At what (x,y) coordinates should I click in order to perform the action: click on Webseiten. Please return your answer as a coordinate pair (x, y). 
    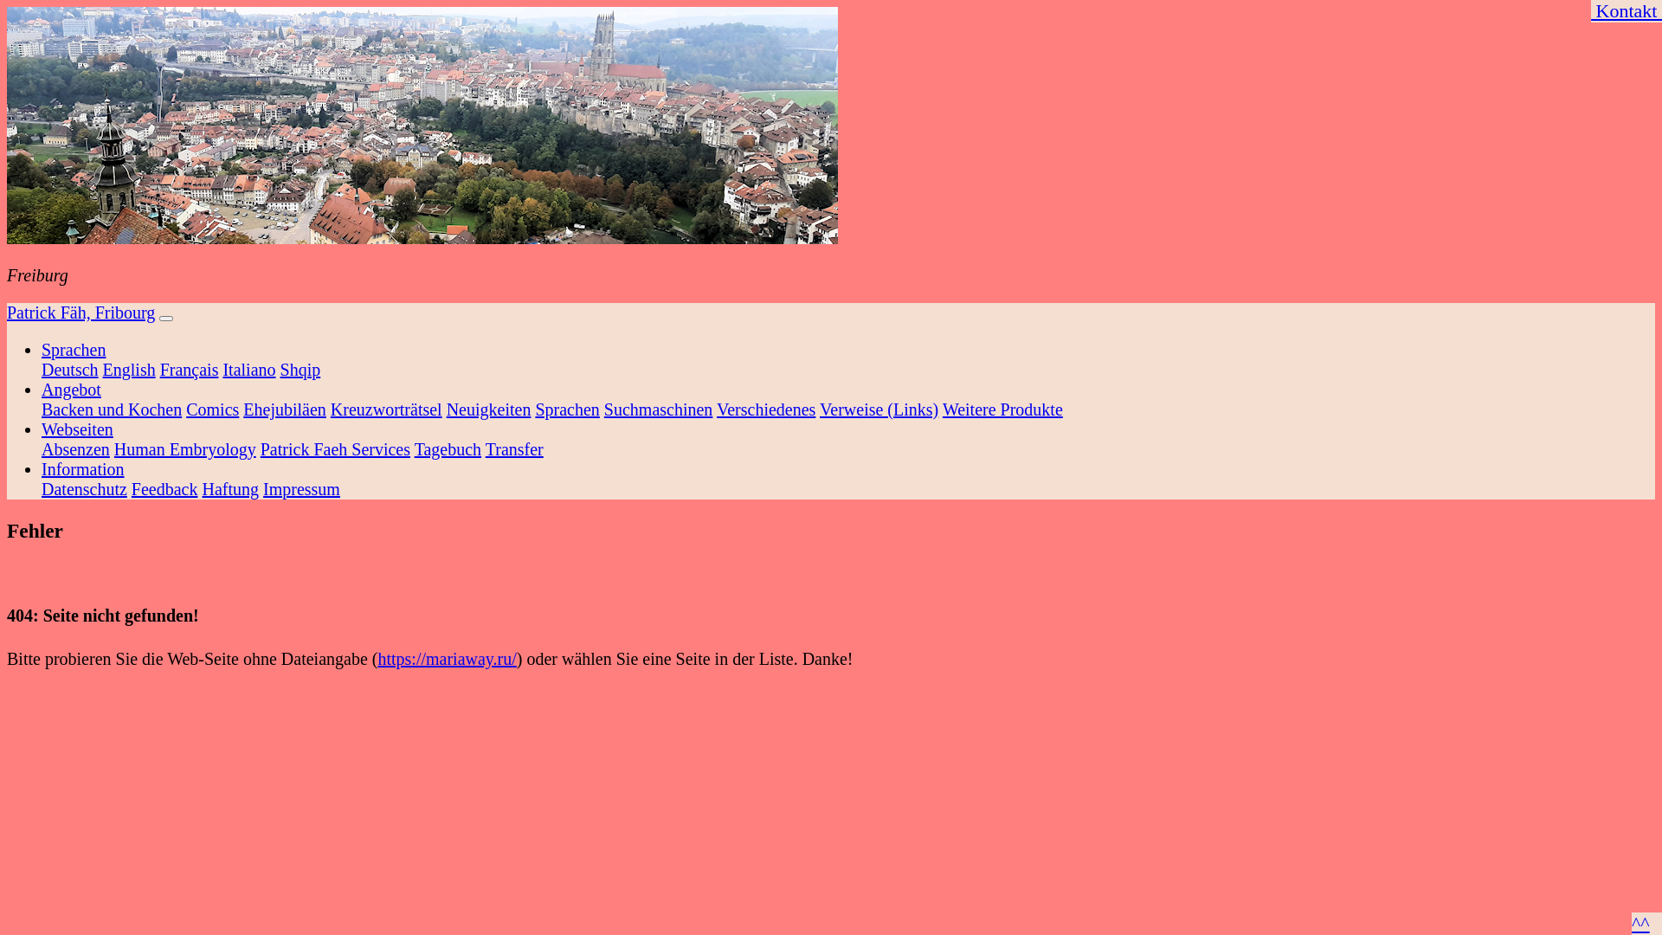
    Looking at the image, I should click on (78, 429).